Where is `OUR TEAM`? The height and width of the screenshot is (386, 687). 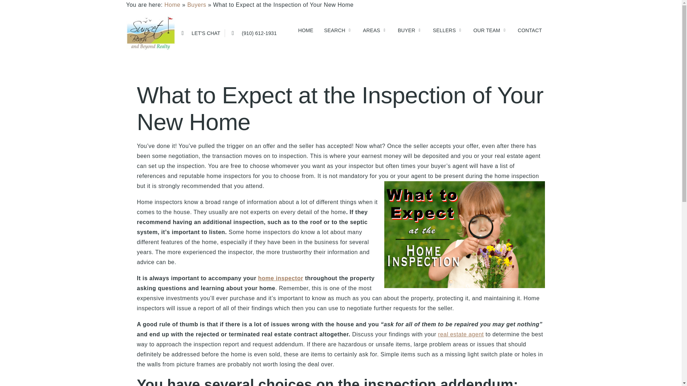 OUR TEAM is located at coordinates (486, 30).